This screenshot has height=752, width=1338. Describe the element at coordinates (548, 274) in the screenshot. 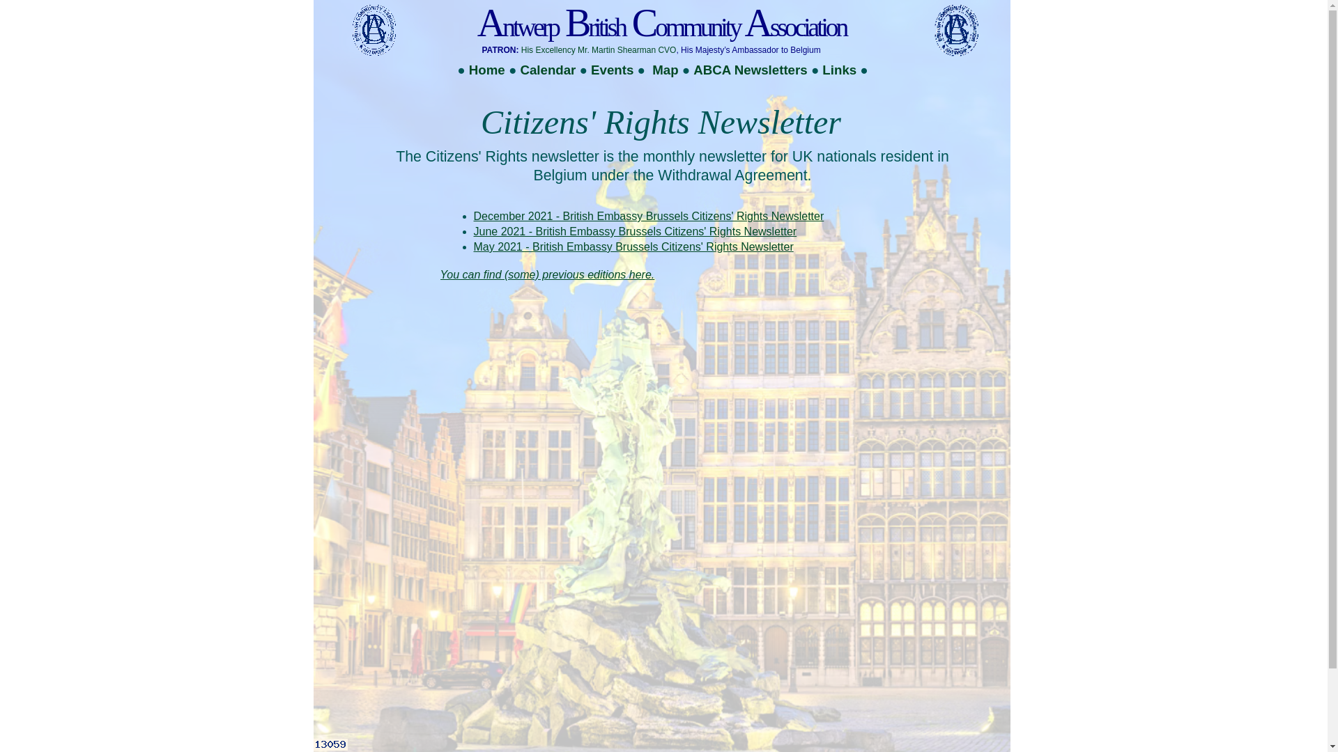

I see `You can find (some) previous editions here.` at that location.